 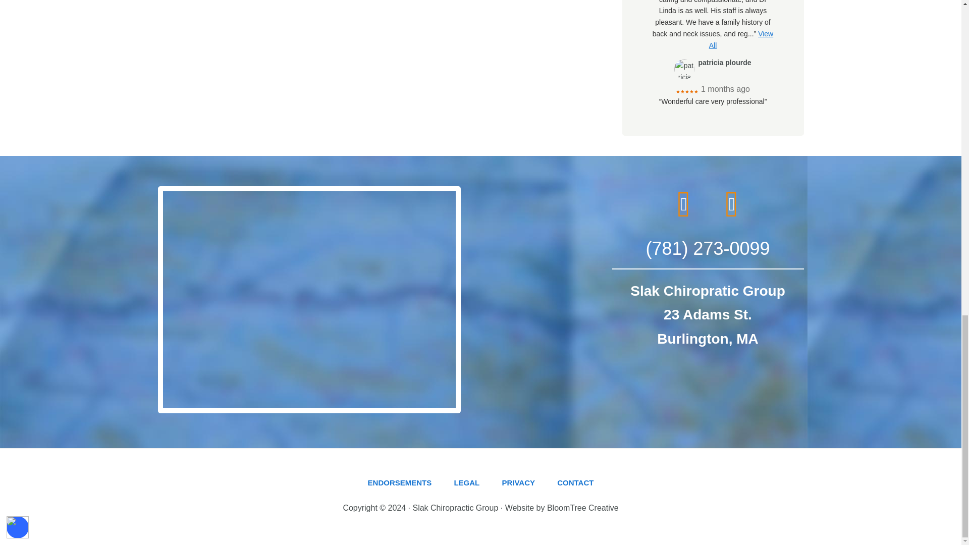 I want to click on patricia plourde, so click(x=684, y=69).